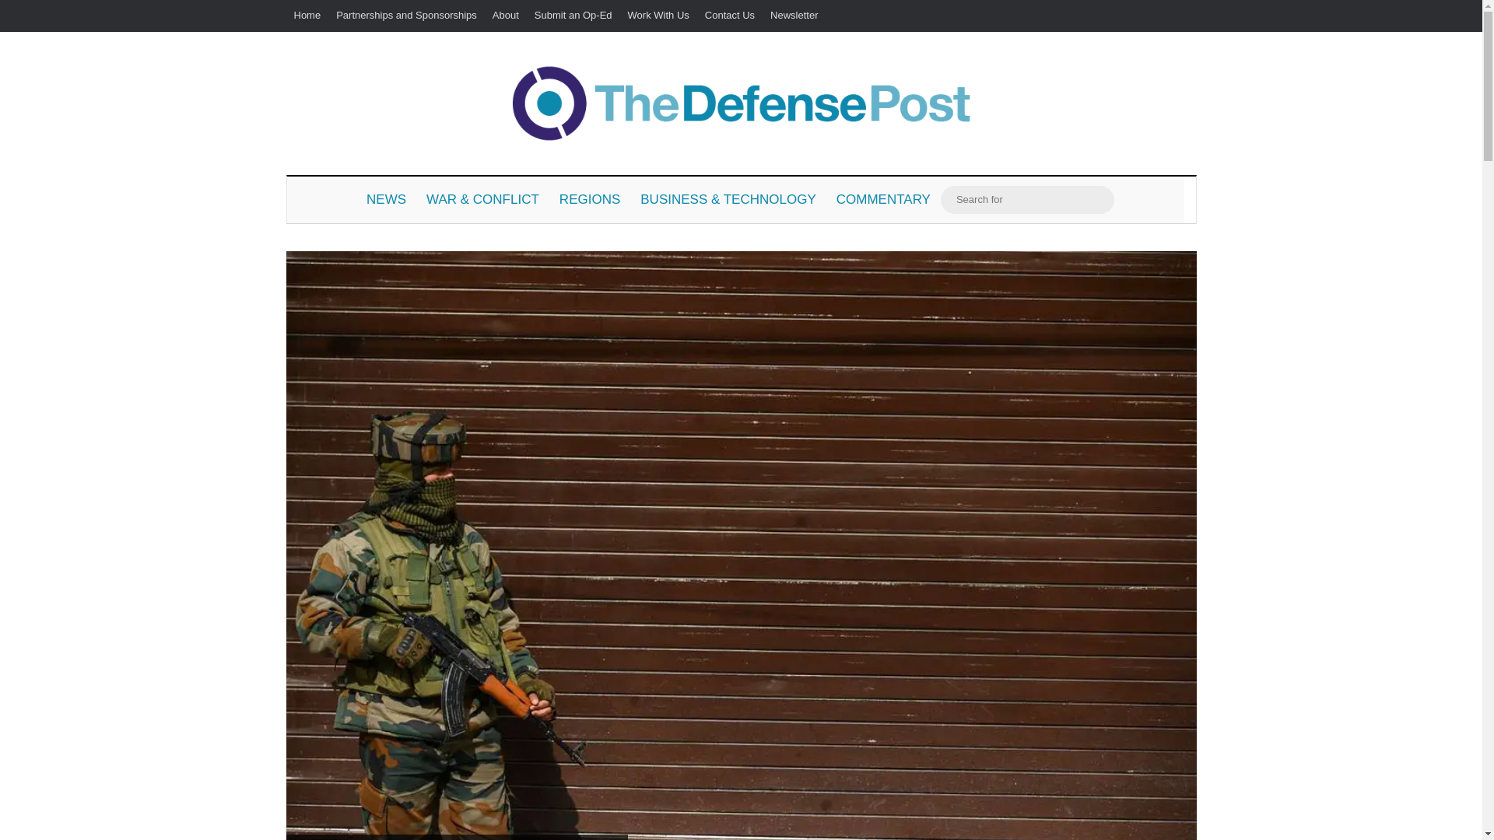 The image size is (1494, 840). Describe the element at coordinates (386, 199) in the screenshot. I see `NEWS` at that location.